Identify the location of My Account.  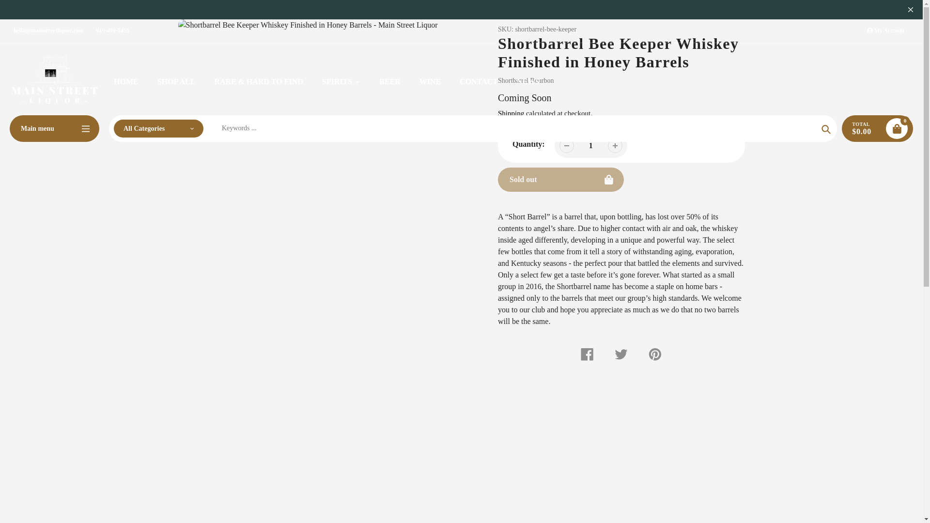
(885, 31).